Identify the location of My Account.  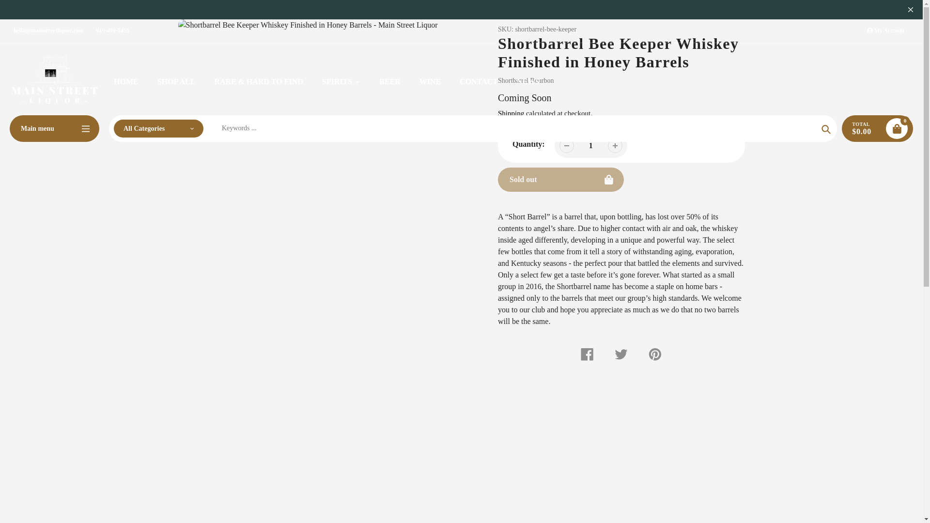
(885, 31).